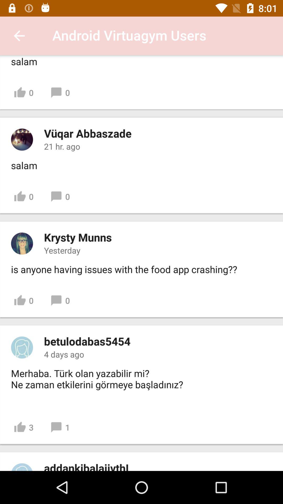 The height and width of the screenshot is (504, 283). I want to click on go to profile, so click(22, 467).